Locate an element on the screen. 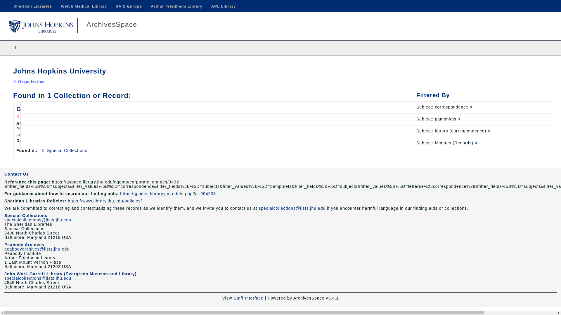 Image resolution: width=561 pixels, height=315 pixels. Special Collections is located at coordinates (67, 150).